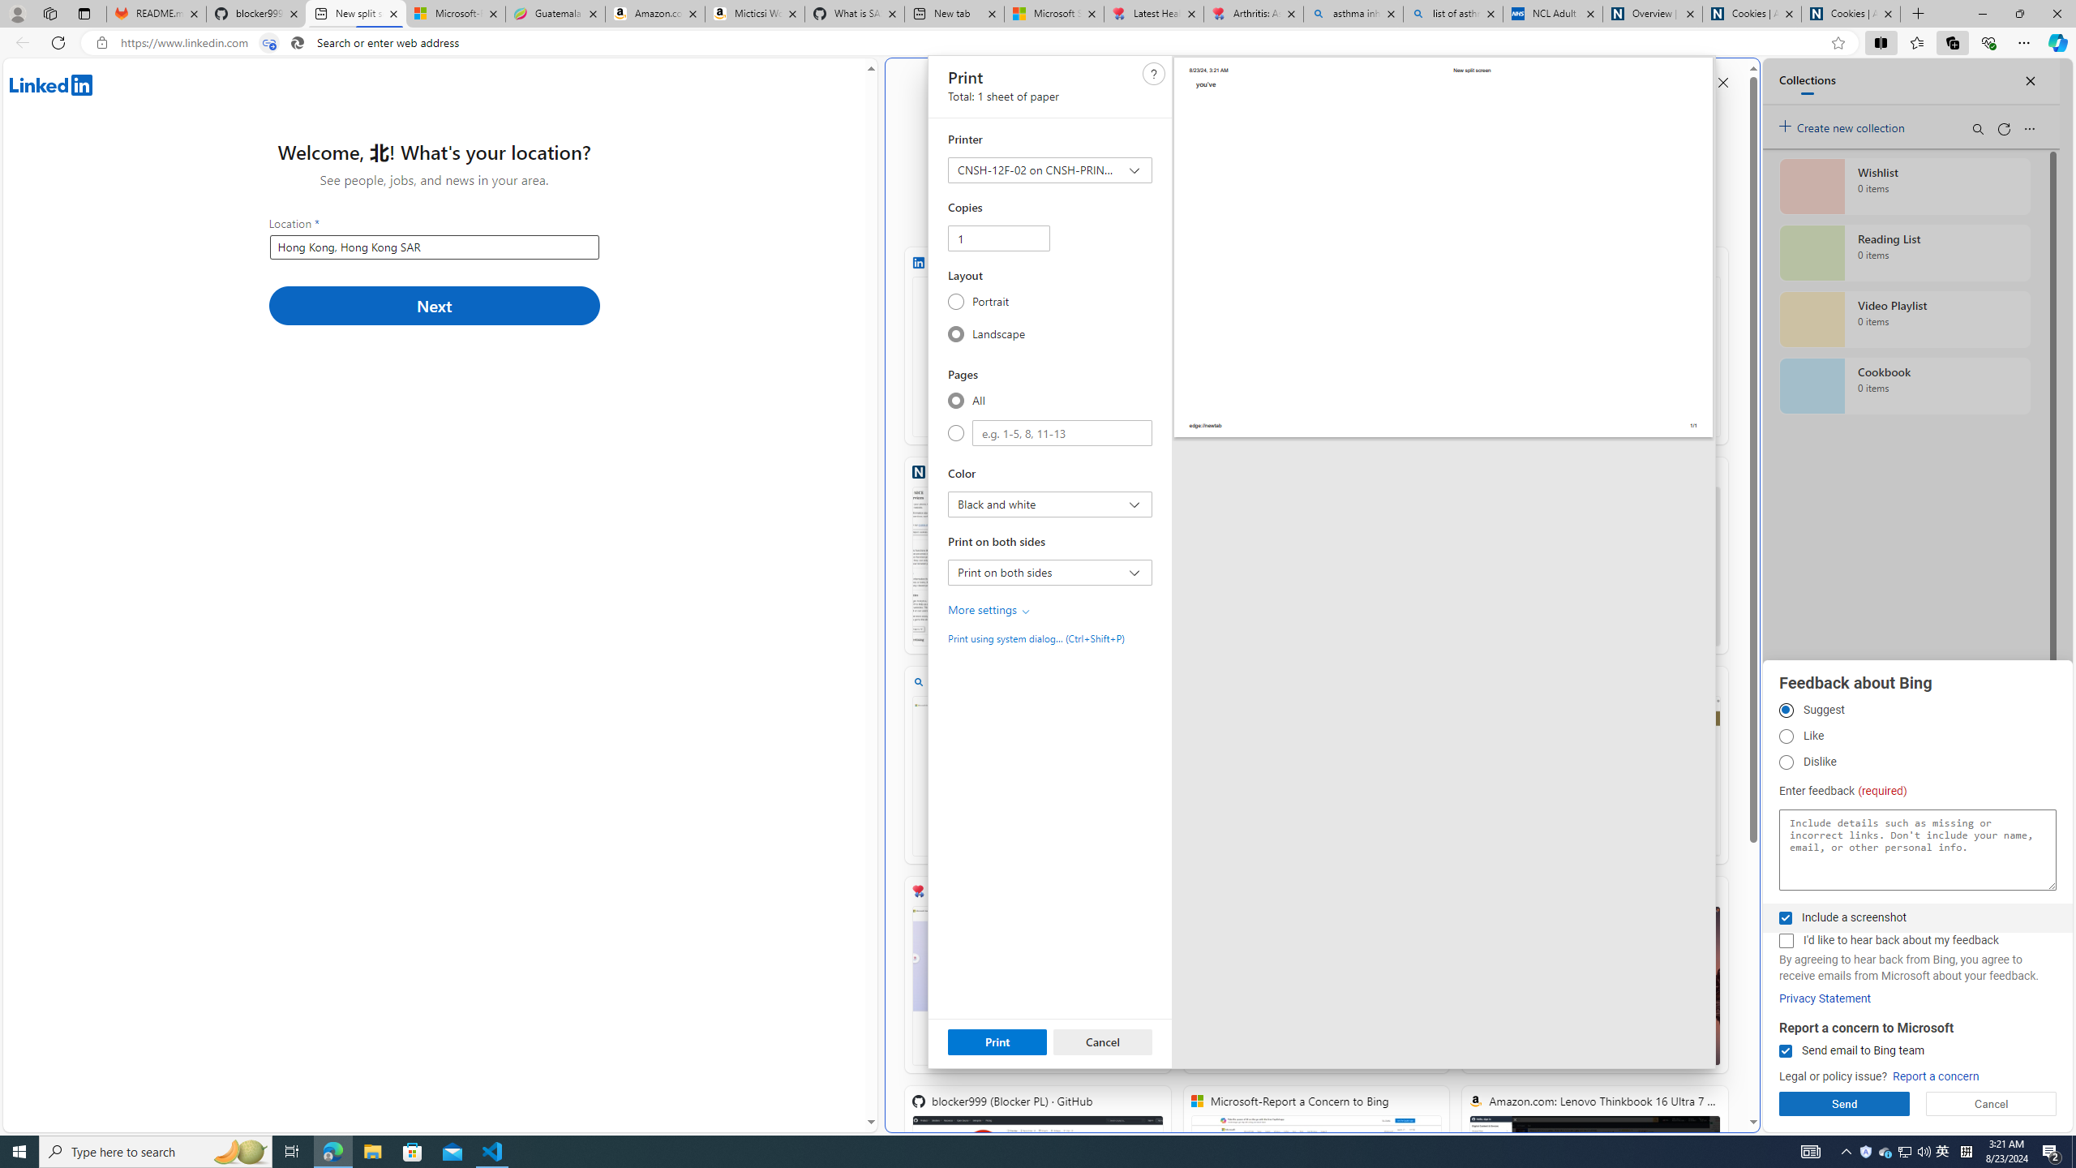  Describe the element at coordinates (1049, 505) in the screenshot. I see `Color Black and white` at that location.